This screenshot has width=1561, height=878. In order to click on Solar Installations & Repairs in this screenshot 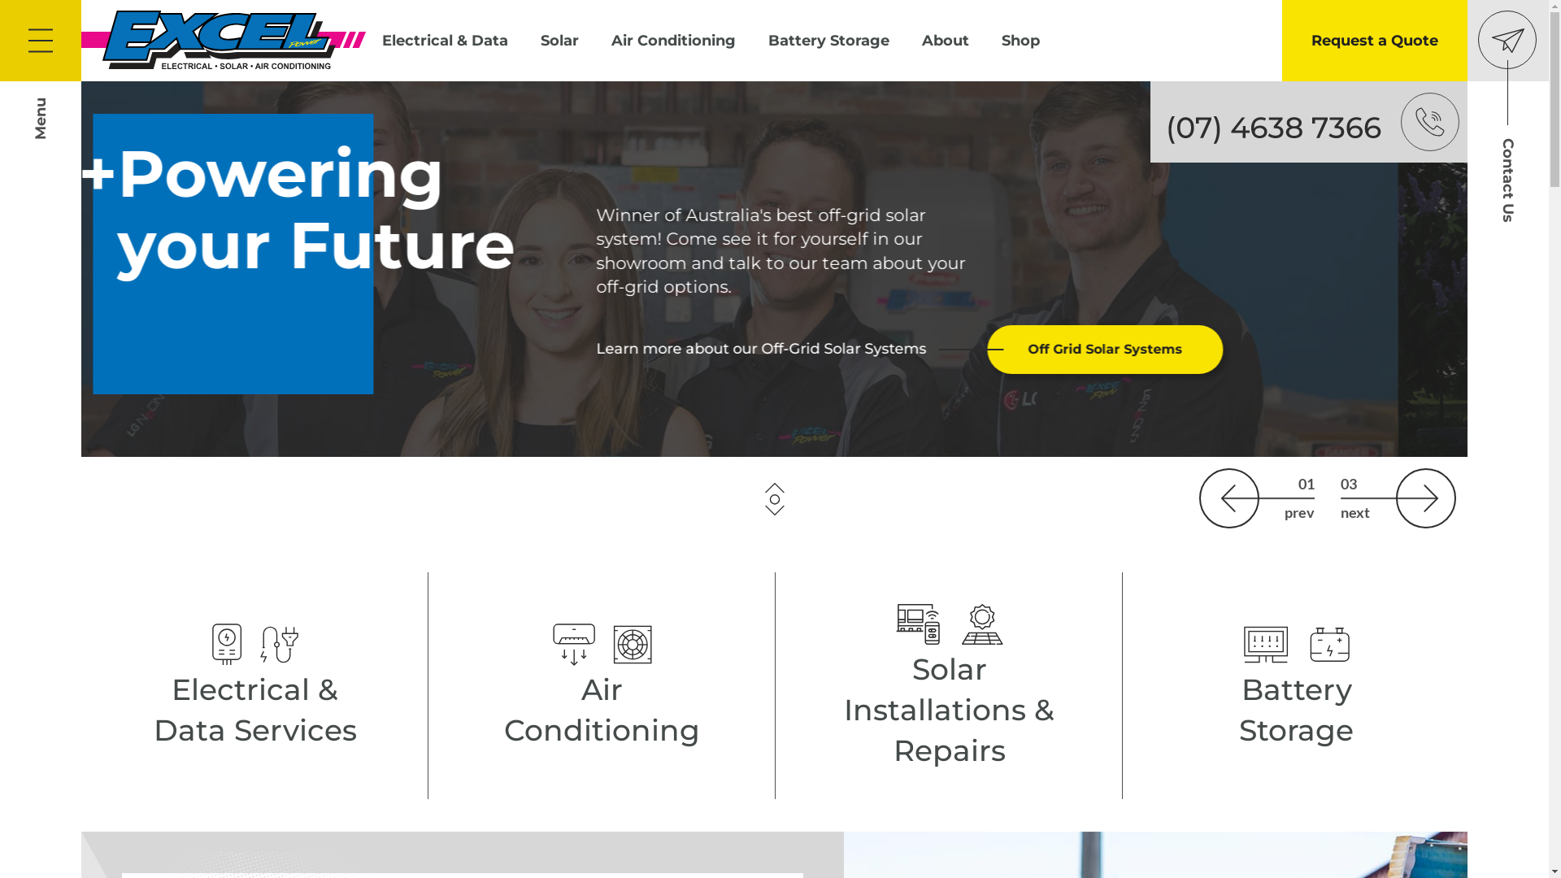, I will do `click(949, 686)`.